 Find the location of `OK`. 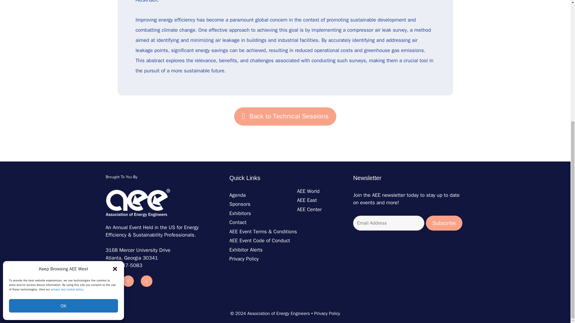

OK is located at coordinates (63, 114).